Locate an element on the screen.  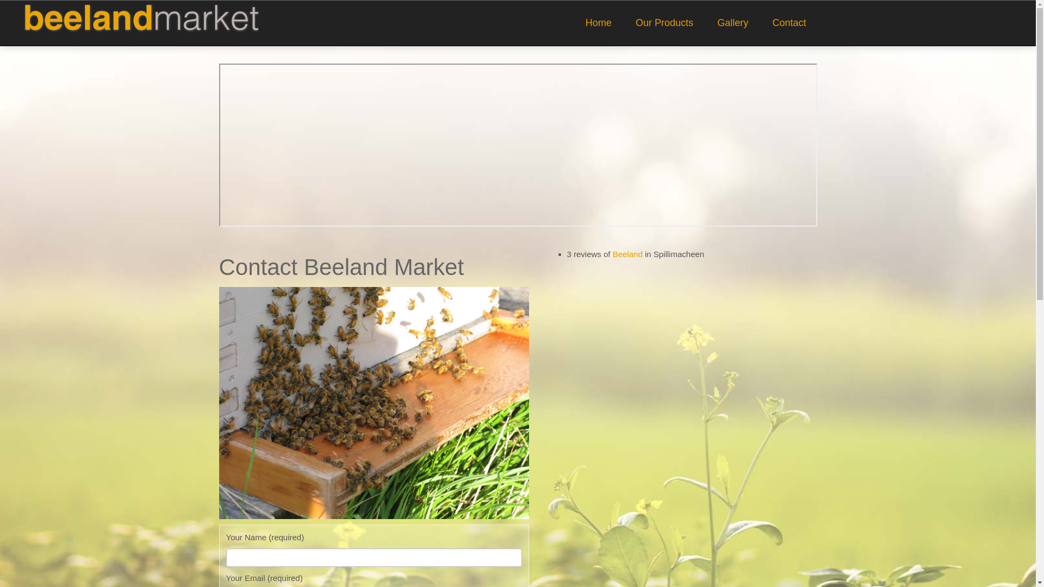
Beeland is located at coordinates (627, 254).